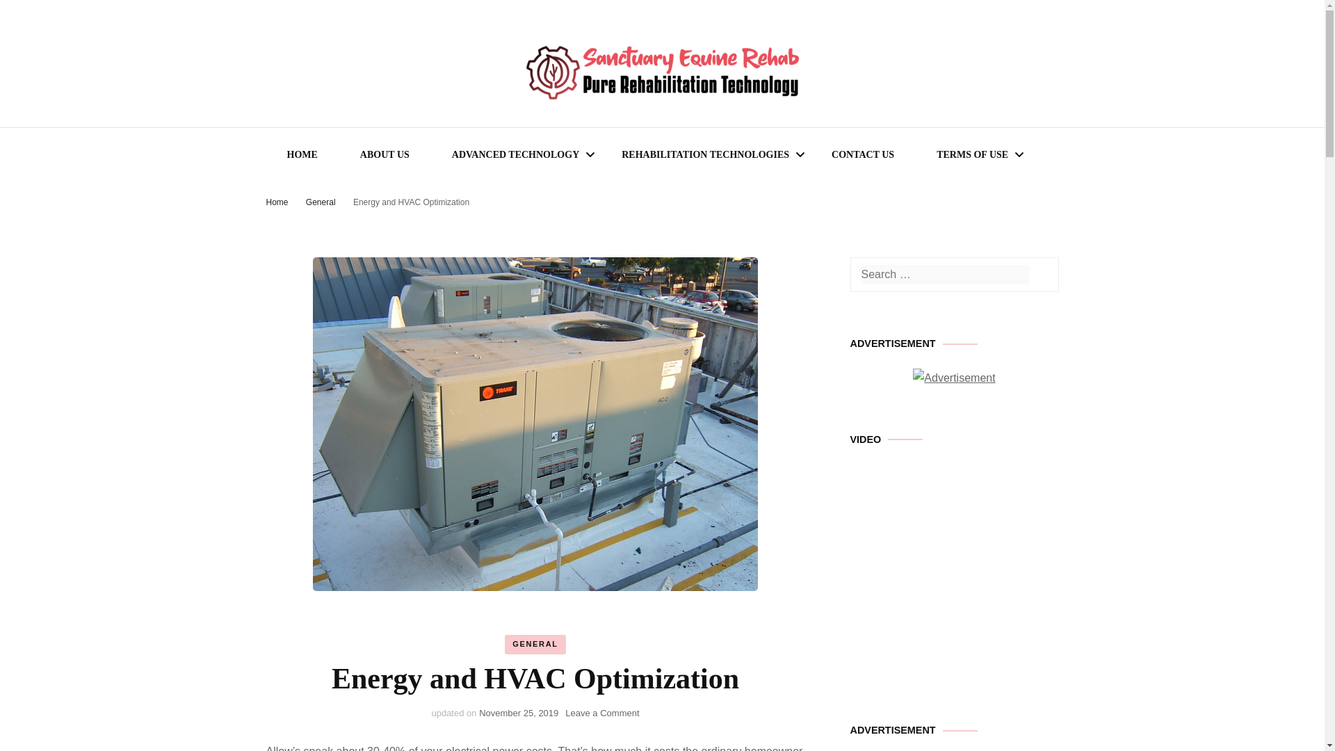 The height and width of the screenshot is (751, 1335). What do you see at coordinates (862, 154) in the screenshot?
I see `Search` at bounding box center [862, 154].